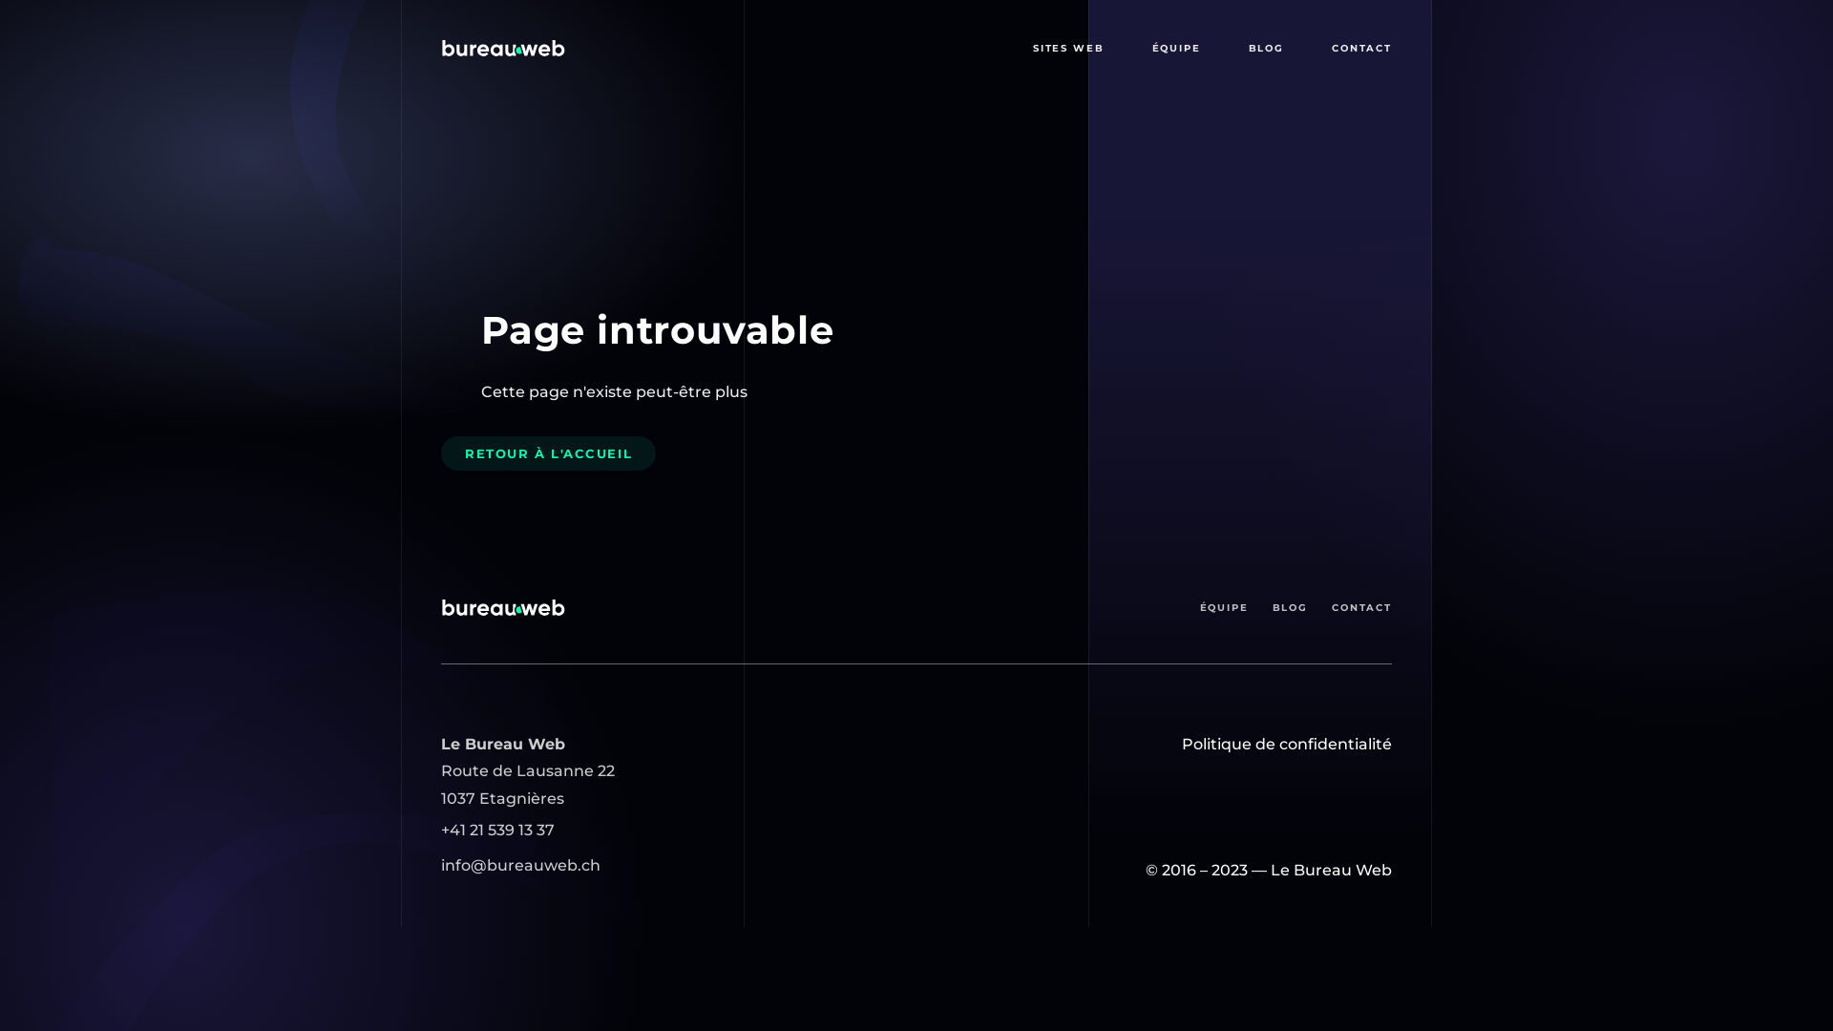  What do you see at coordinates (1069, 48) in the screenshot?
I see `SITES WEB` at bounding box center [1069, 48].